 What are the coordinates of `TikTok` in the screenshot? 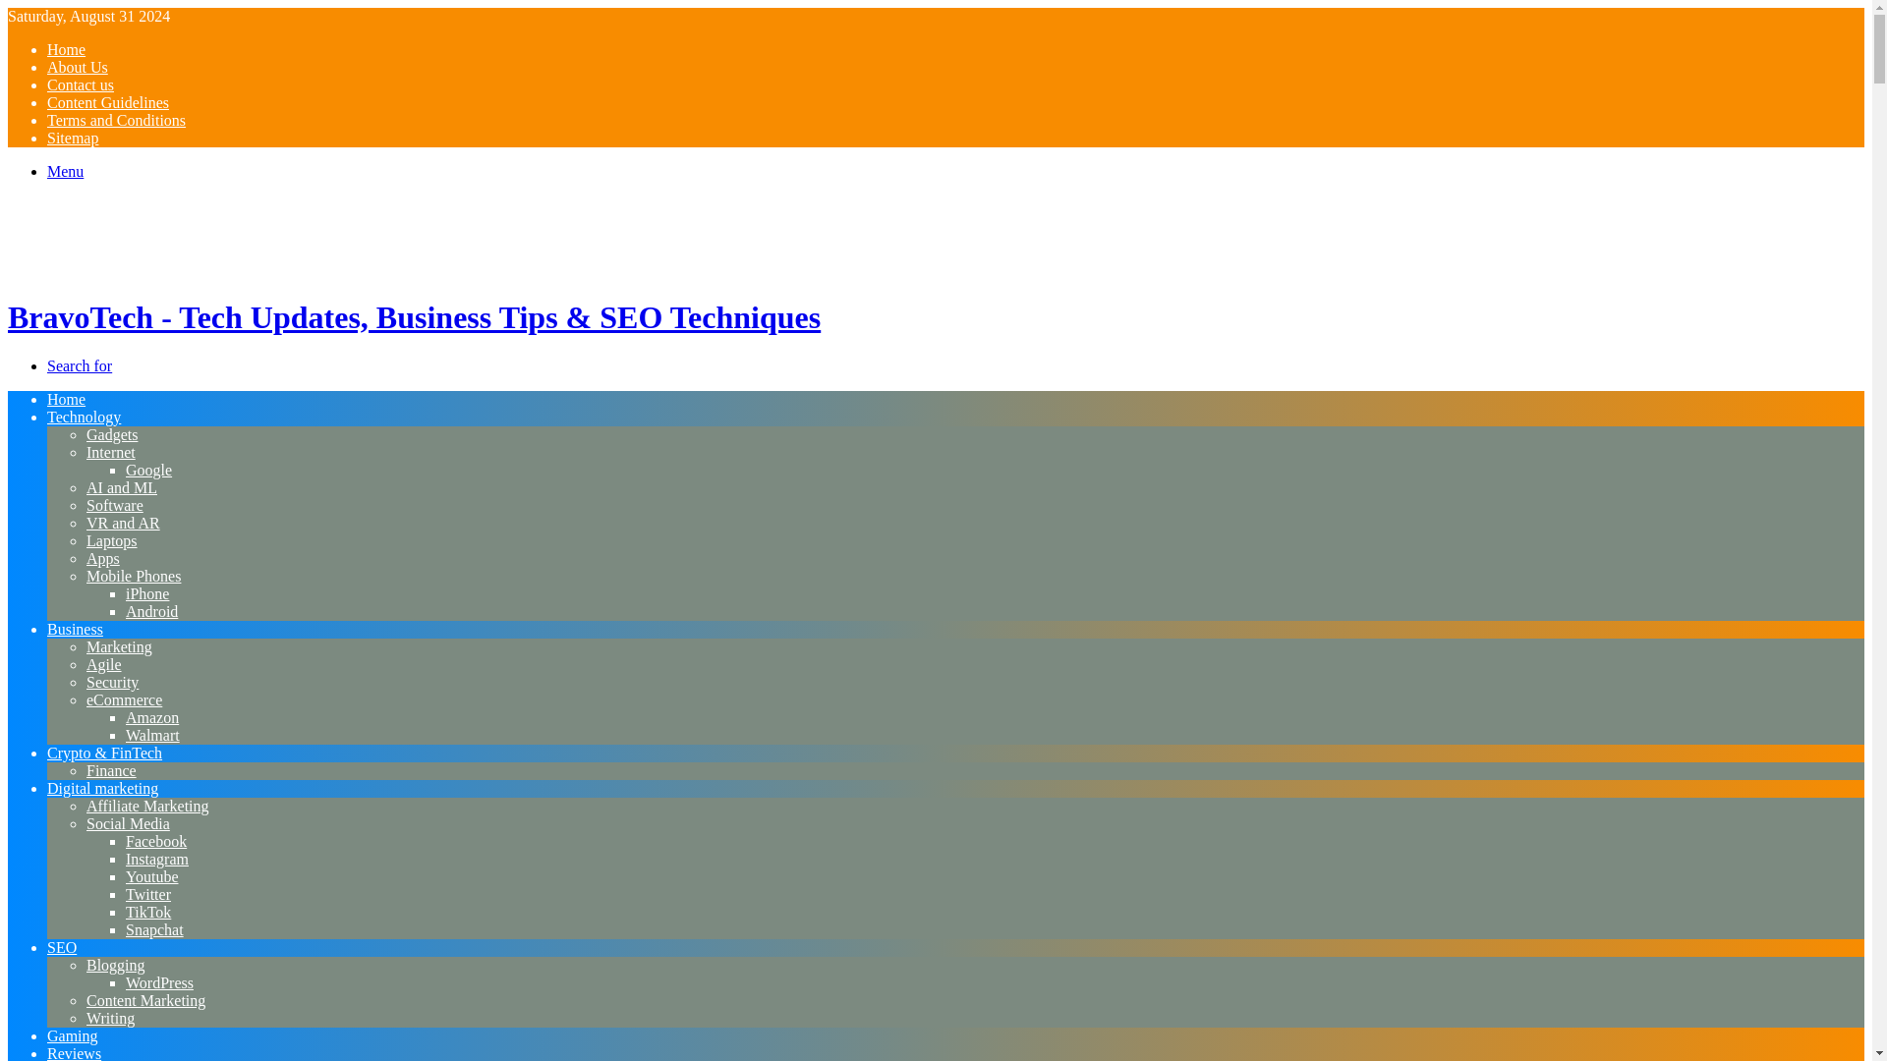 It's located at (148, 912).